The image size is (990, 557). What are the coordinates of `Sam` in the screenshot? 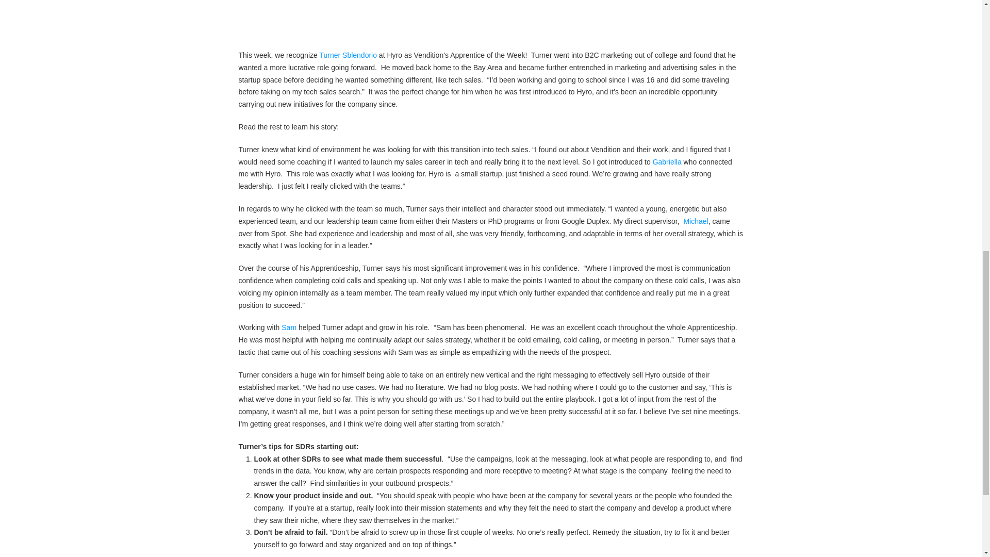 It's located at (289, 327).